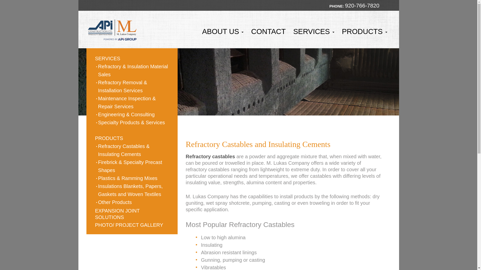 The image size is (481, 270). I want to click on ABOUT US, so click(223, 31).